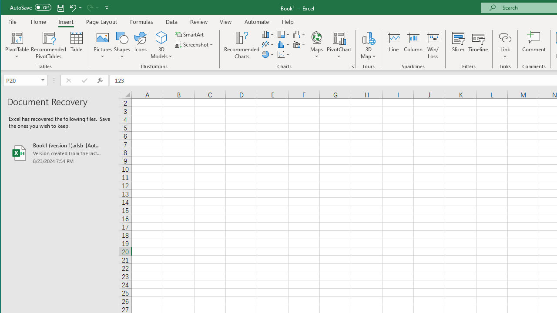  I want to click on 3D Models, so click(162, 45).